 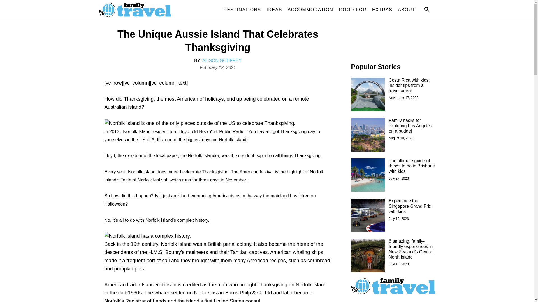 I want to click on ACCOMMODATION, so click(x=310, y=10).